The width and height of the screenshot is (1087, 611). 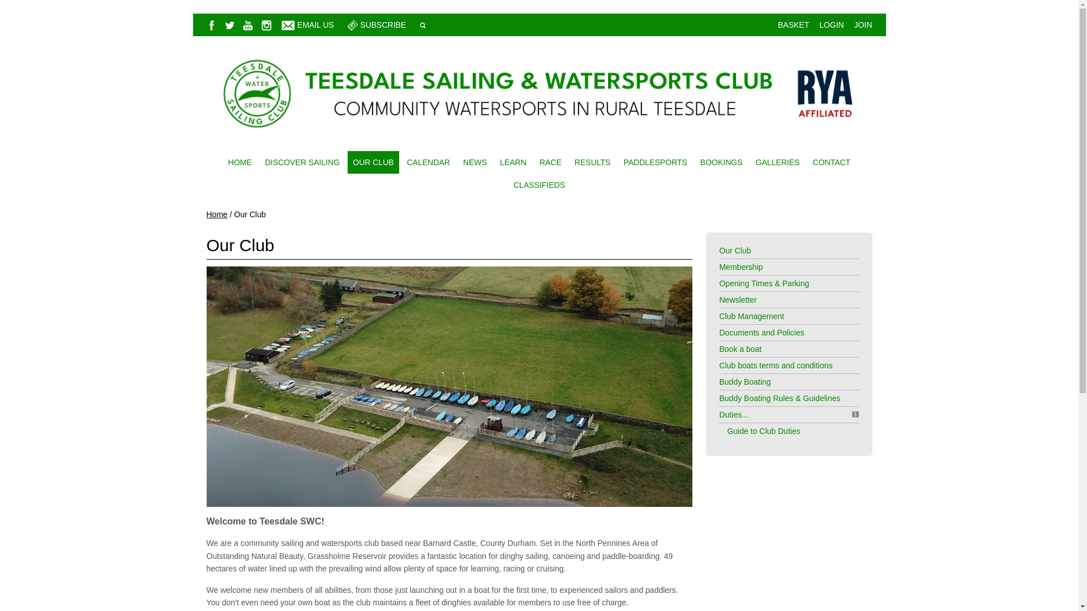 What do you see at coordinates (302, 162) in the screenshot?
I see `DISCOVER SAILING` at bounding box center [302, 162].